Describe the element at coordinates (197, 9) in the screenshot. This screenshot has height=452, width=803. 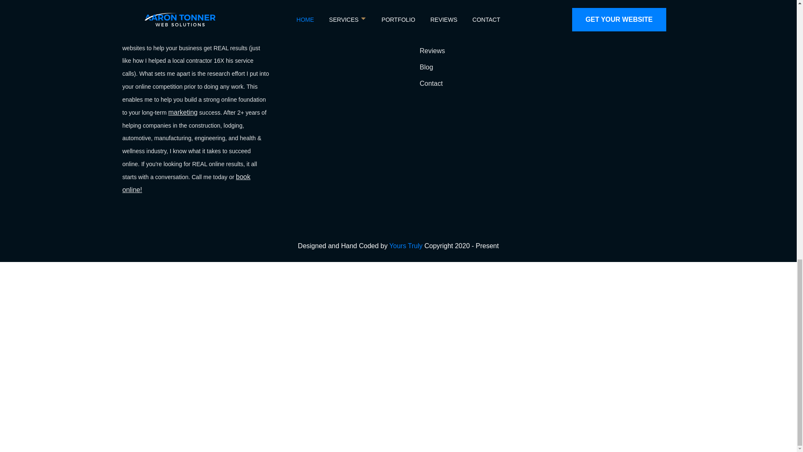
I see `web designer` at that location.